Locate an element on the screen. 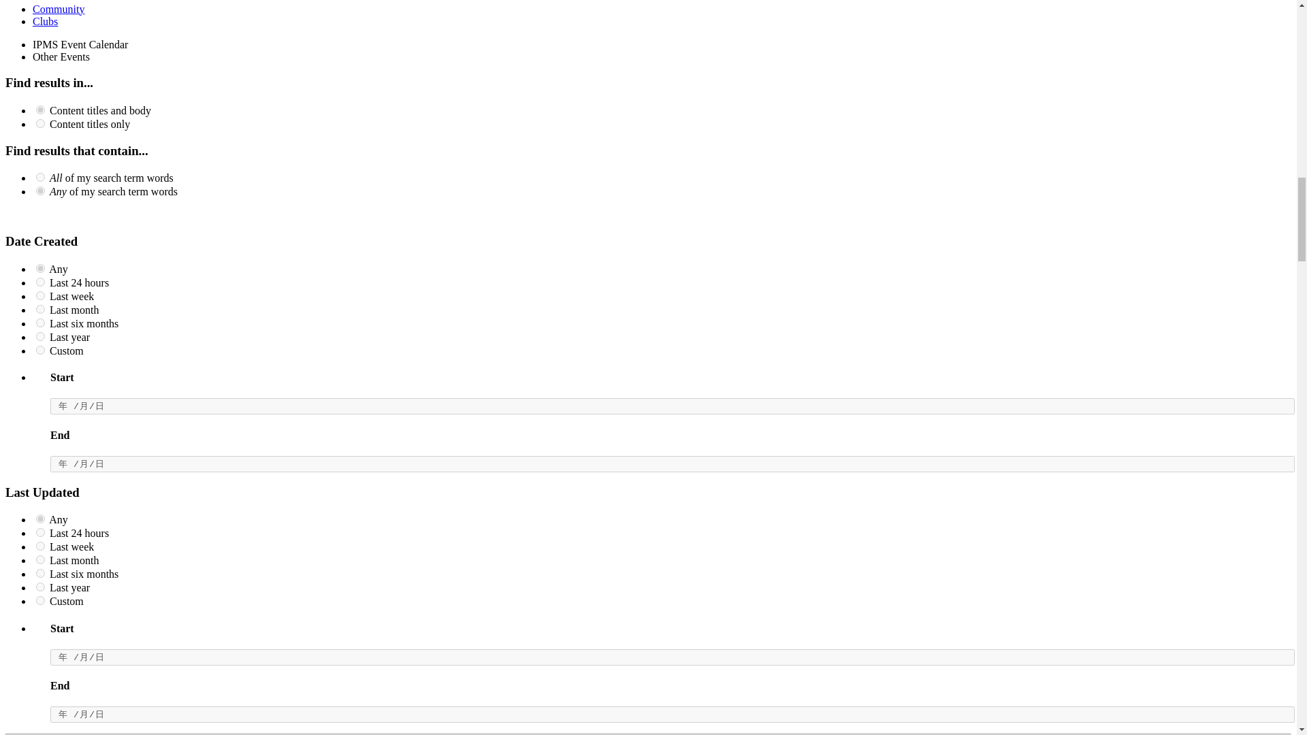 This screenshot has height=735, width=1307. and is located at coordinates (40, 177).